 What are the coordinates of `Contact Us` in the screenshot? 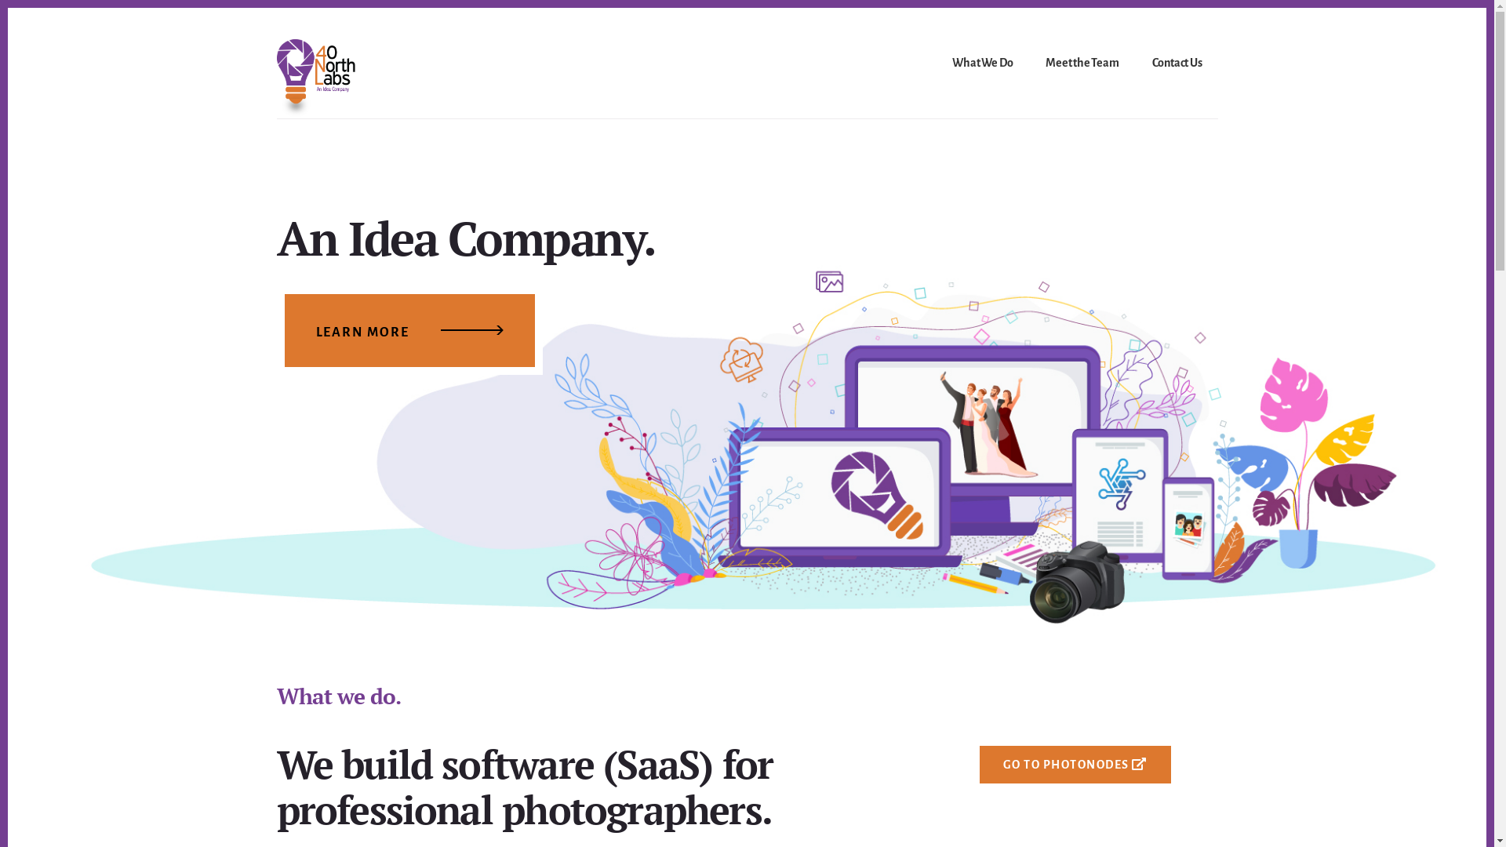 It's located at (1177, 64).